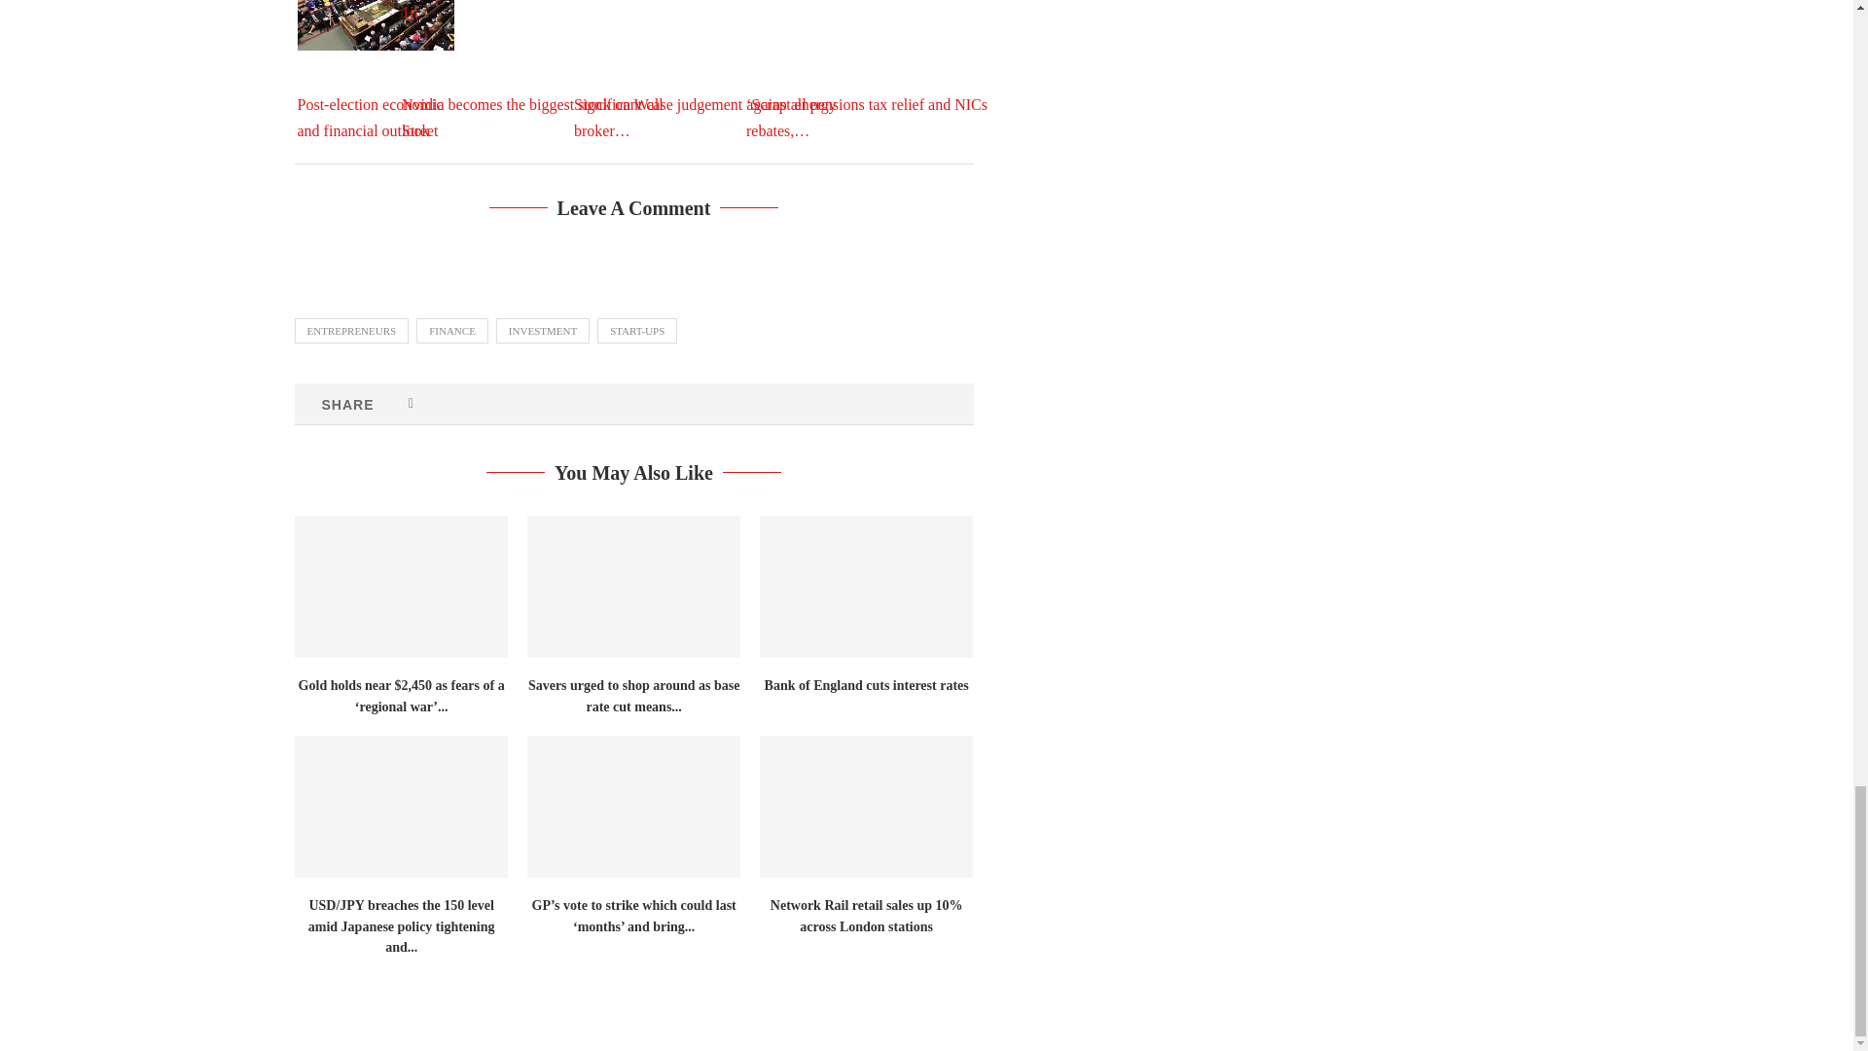  I want to click on Nvidia becomes the biggest stock on Wall Street, so click(547, 70).